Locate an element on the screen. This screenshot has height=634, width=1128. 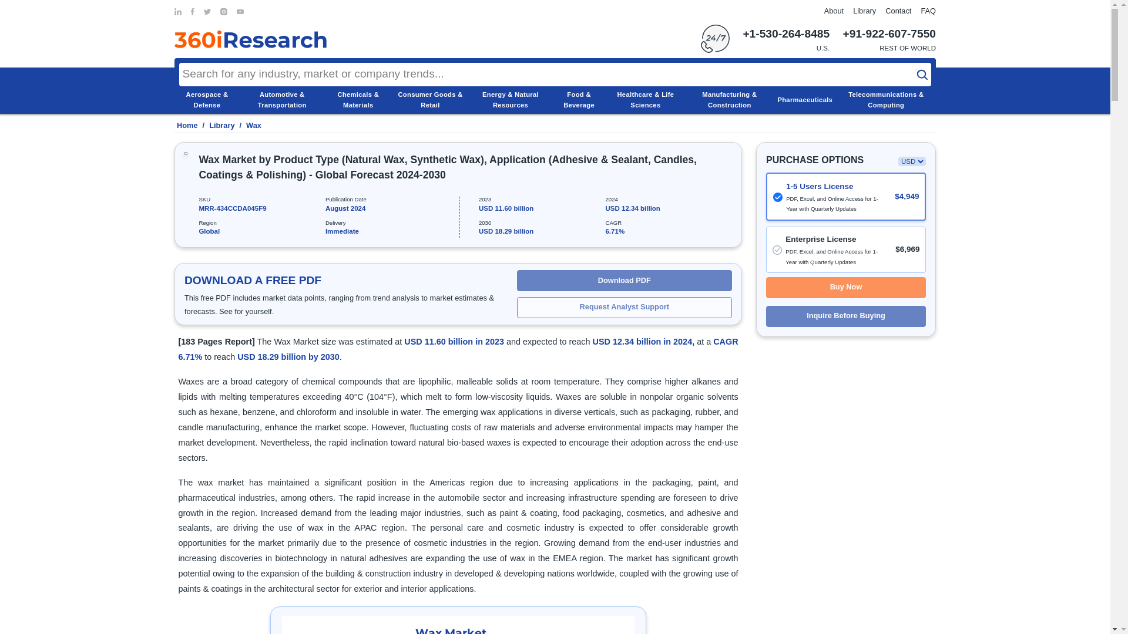
Wax Market is located at coordinates (458, 625).